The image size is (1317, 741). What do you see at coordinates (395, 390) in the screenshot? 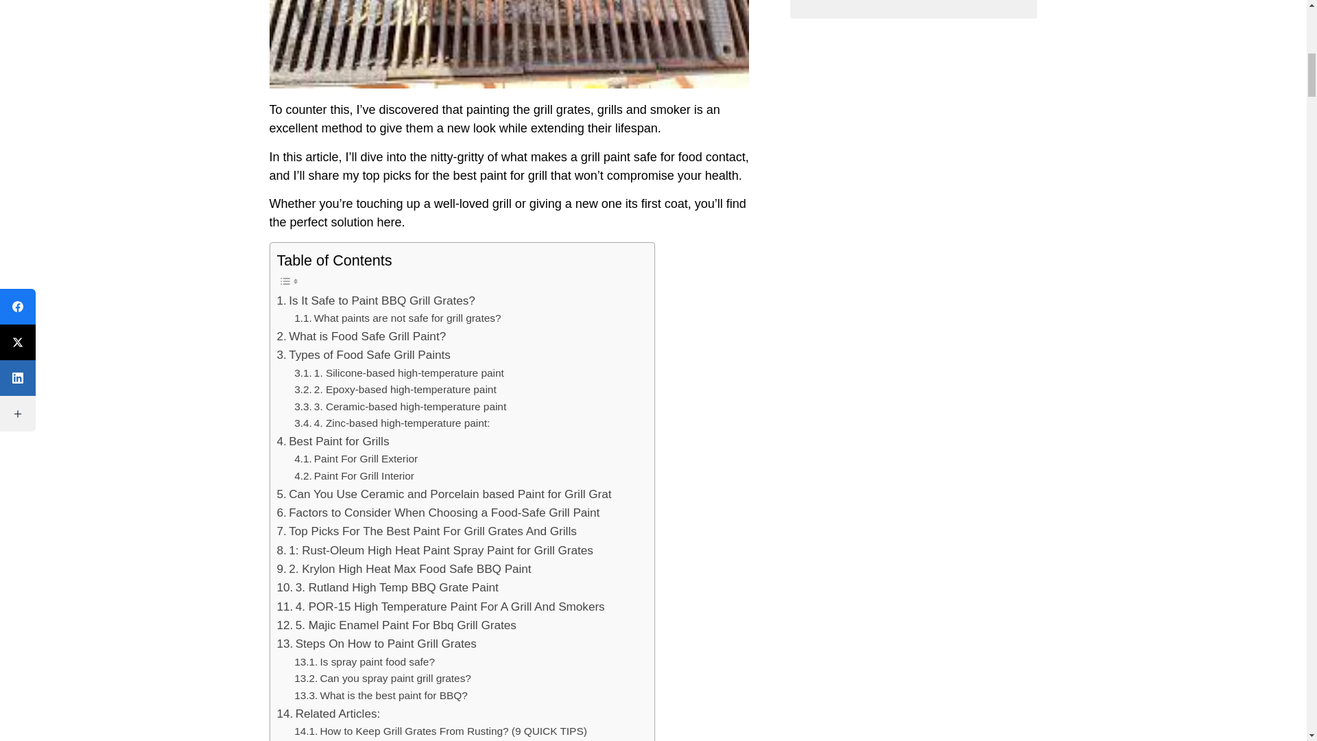
I see `2. Epoxy-based high-temperature paint` at bounding box center [395, 390].